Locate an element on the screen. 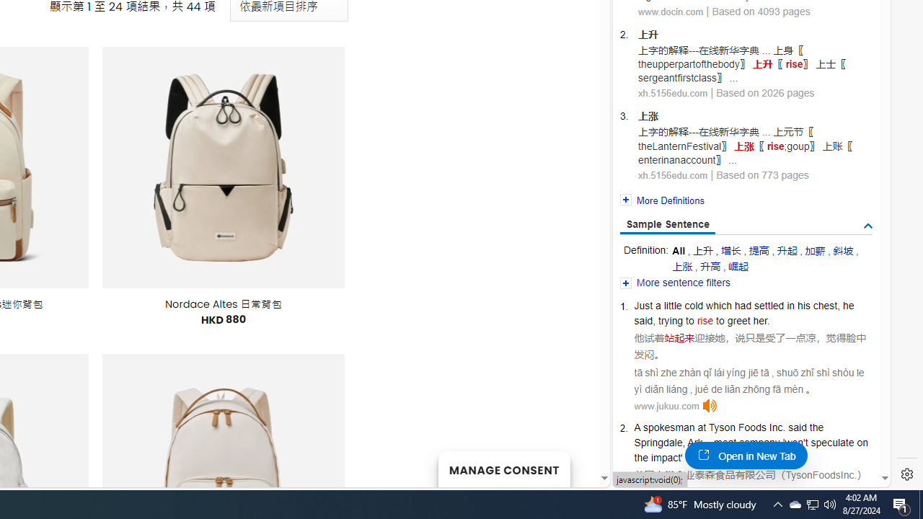 The height and width of the screenshot is (519, 923). cold is located at coordinates (694, 306).